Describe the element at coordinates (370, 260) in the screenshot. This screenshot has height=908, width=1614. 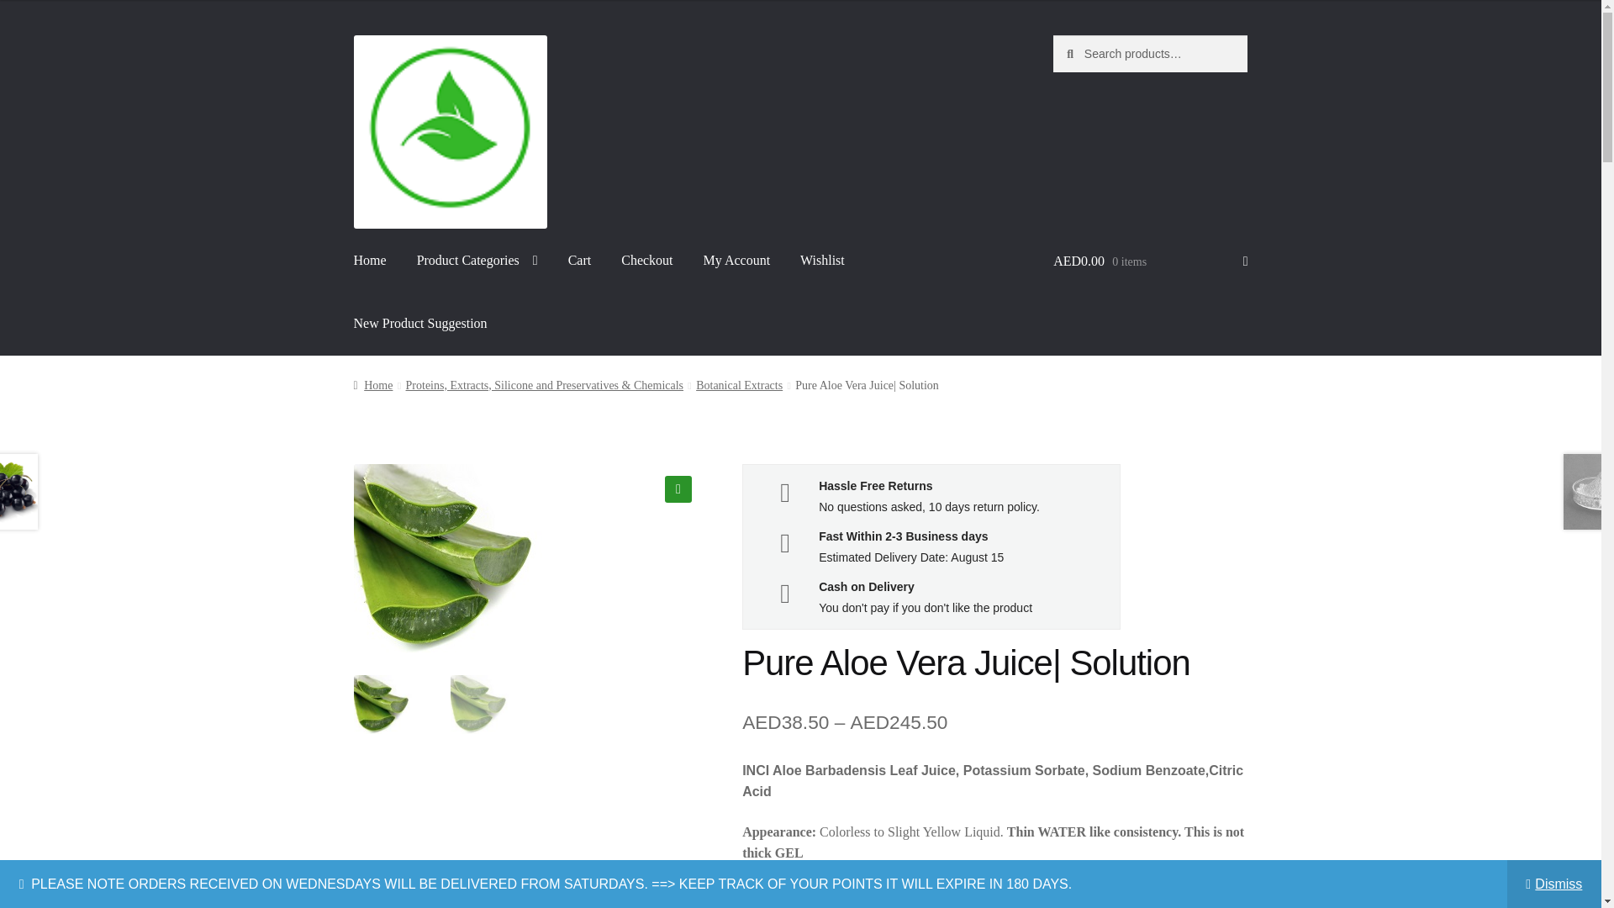
I see `Home` at that location.